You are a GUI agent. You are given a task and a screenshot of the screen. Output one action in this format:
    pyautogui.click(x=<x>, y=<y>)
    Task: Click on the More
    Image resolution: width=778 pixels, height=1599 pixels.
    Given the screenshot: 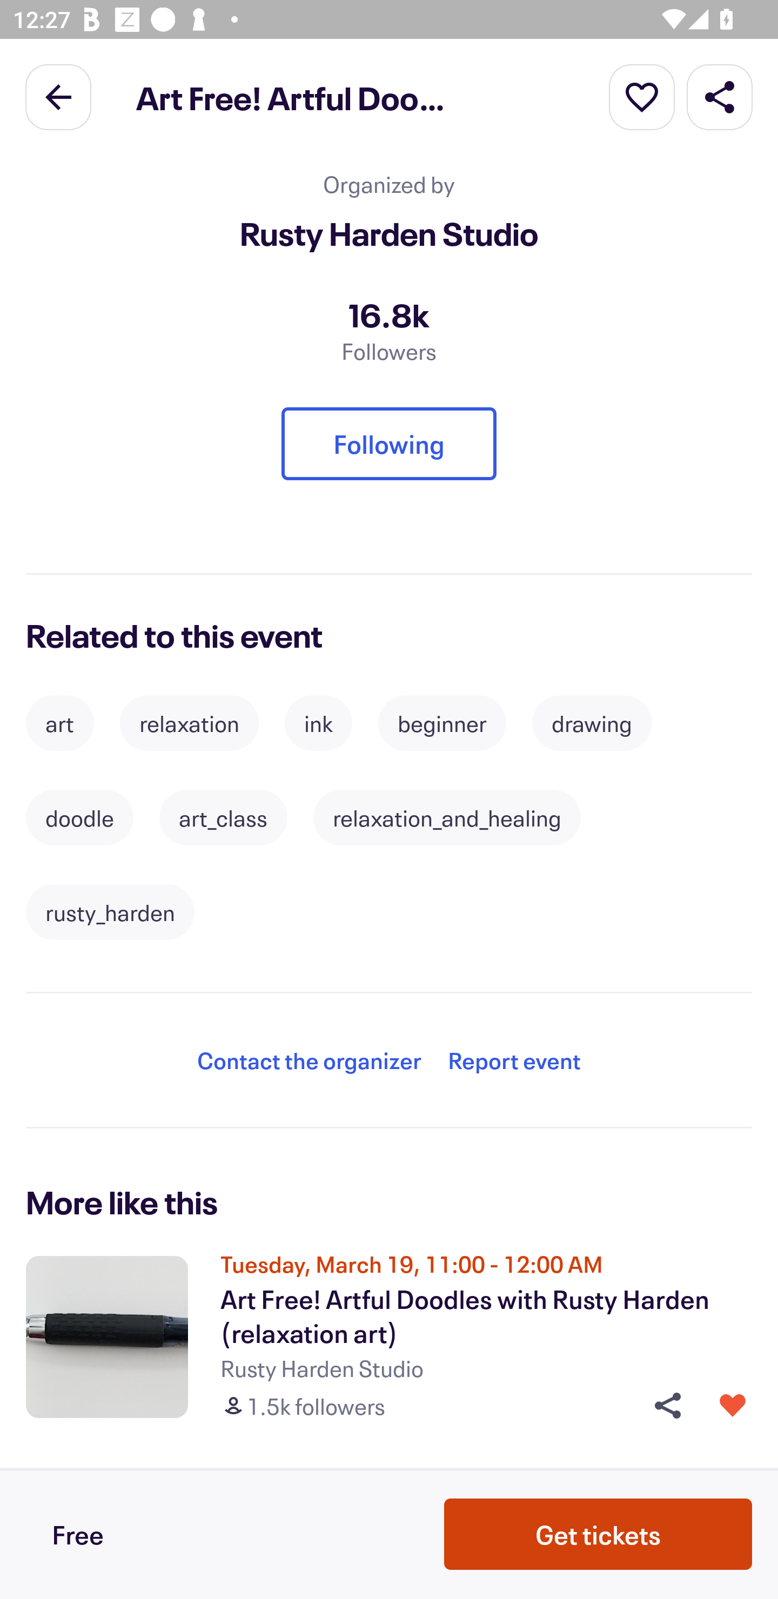 What is the action you would take?
    pyautogui.click(x=642, y=96)
    